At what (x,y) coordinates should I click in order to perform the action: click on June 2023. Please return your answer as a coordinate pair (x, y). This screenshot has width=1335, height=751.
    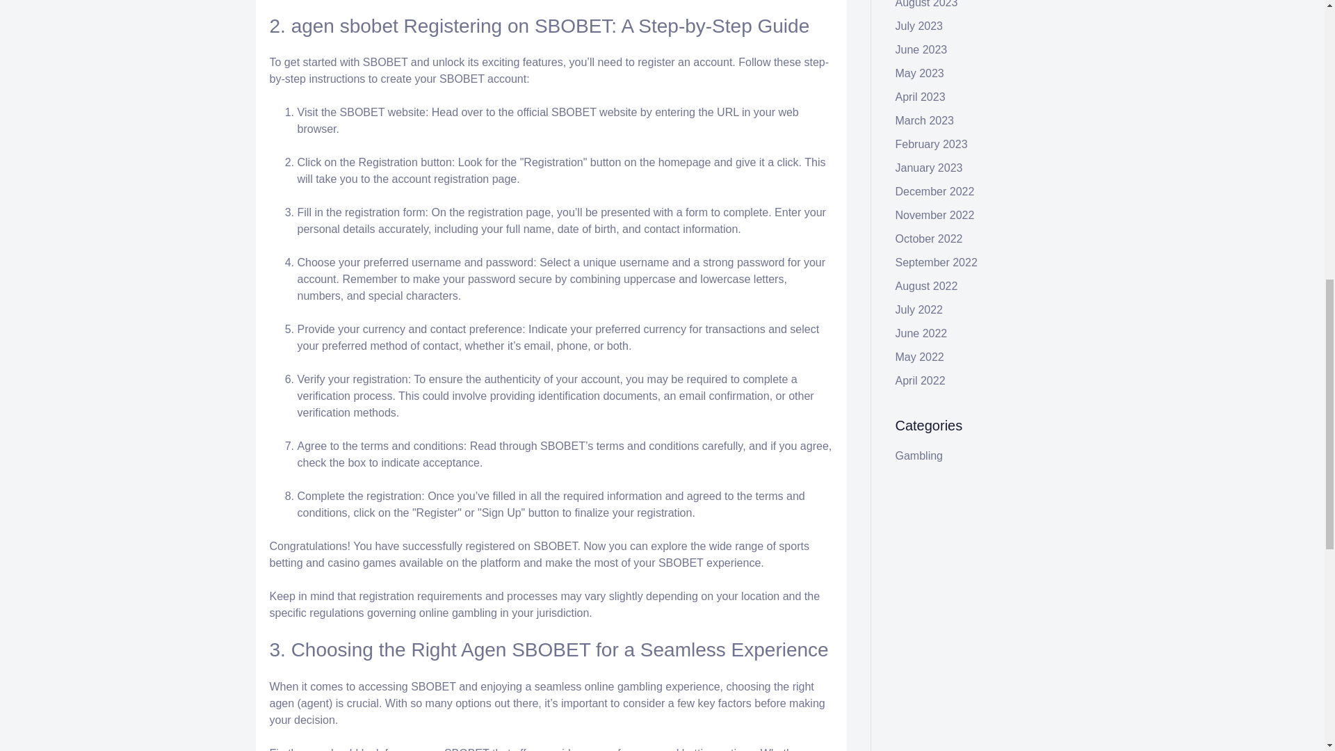
    Looking at the image, I should click on (922, 49).